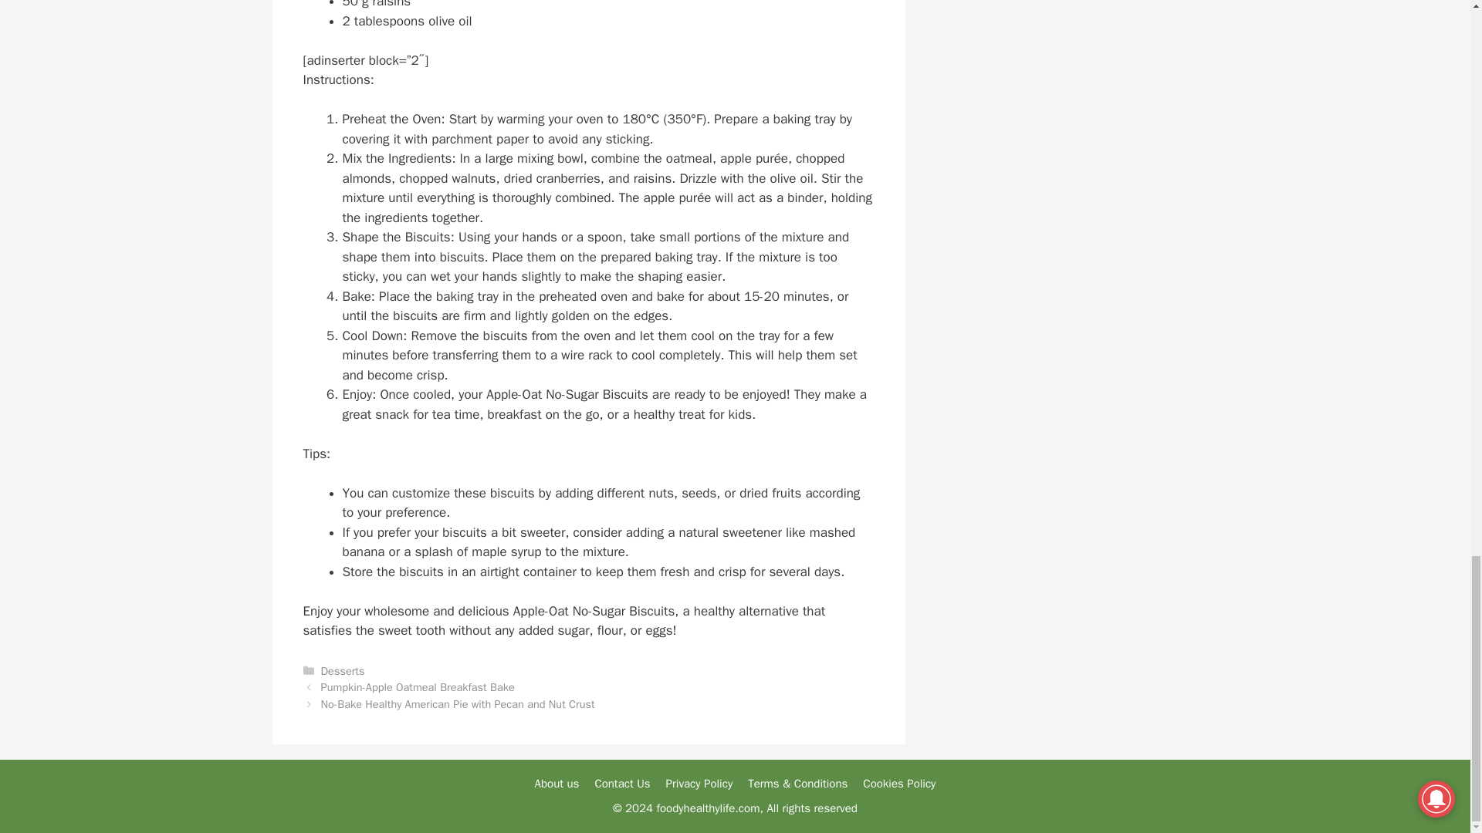 This screenshot has width=1482, height=833. What do you see at coordinates (418, 686) in the screenshot?
I see `Pumpkin-Apple Oatmeal Breakfast Bake` at bounding box center [418, 686].